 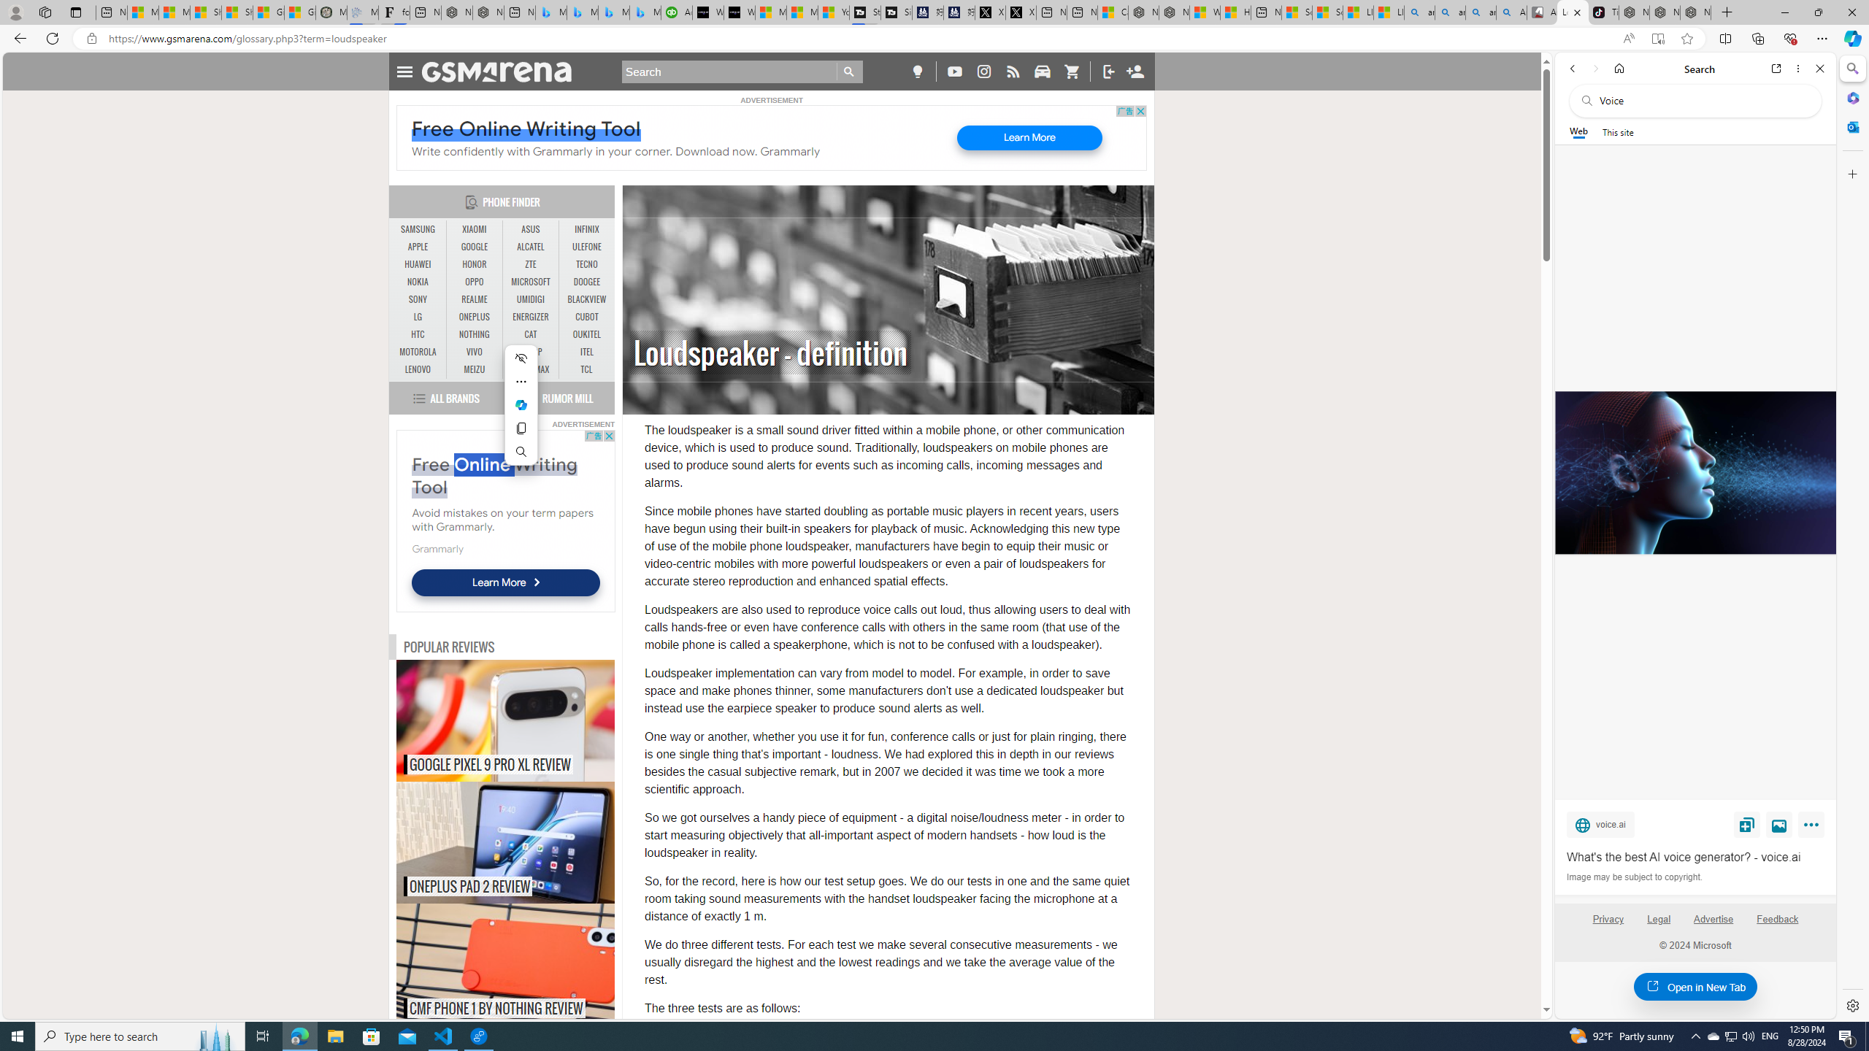 What do you see at coordinates (1594, 69) in the screenshot?
I see `Forward` at bounding box center [1594, 69].